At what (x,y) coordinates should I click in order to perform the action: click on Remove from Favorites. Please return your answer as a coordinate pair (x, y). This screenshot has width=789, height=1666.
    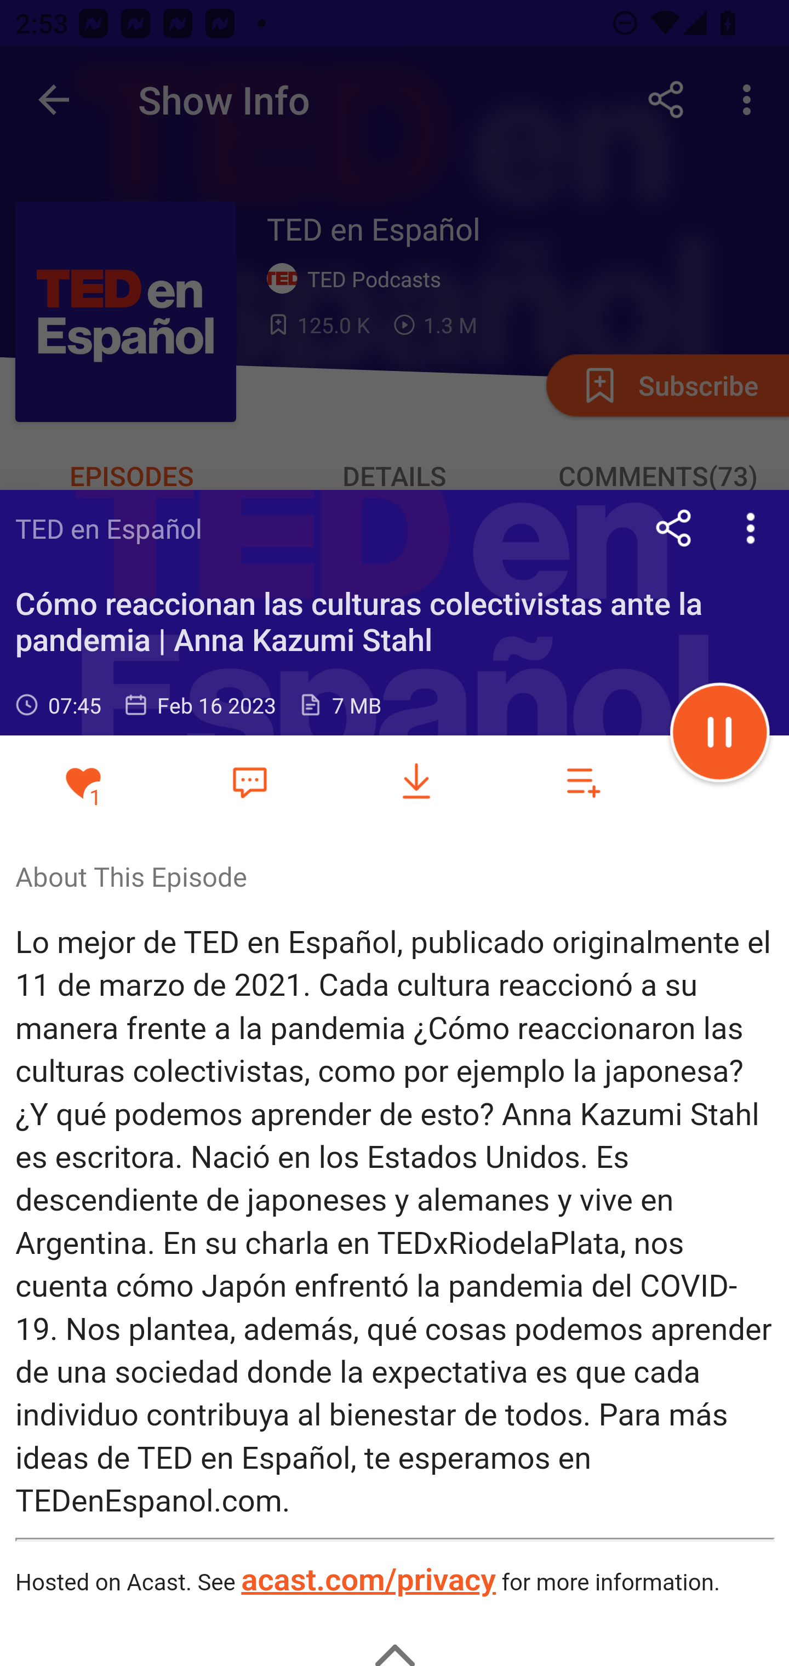
    Looking at the image, I should click on (83, 781).